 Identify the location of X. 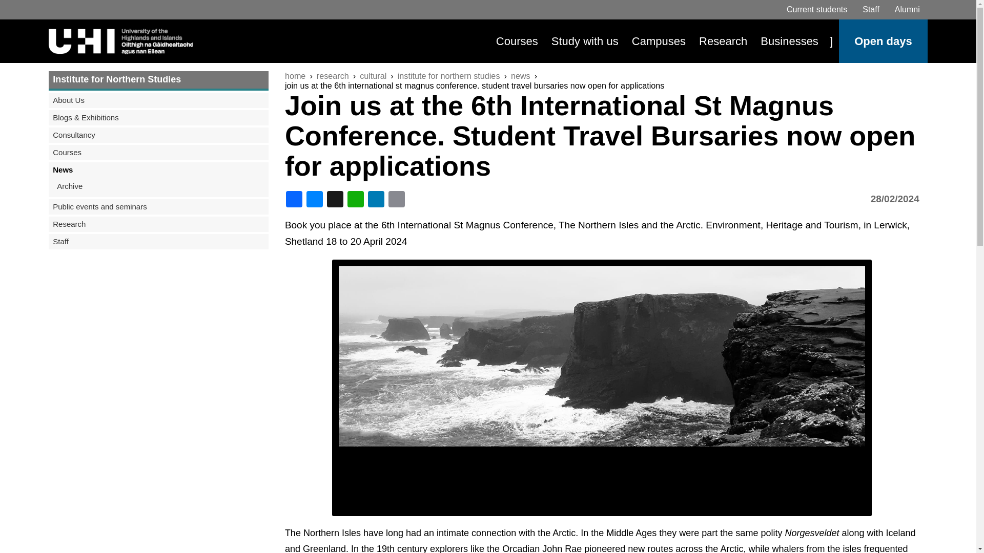
(336, 199).